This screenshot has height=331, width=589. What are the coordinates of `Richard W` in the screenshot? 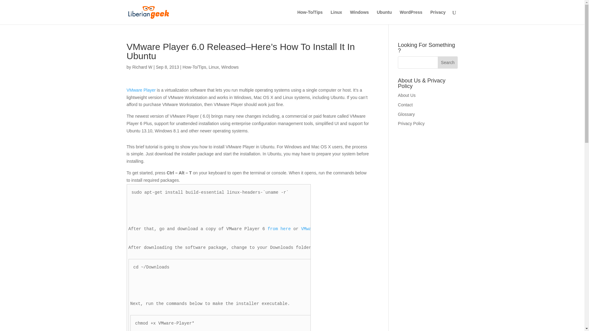 It's located at (142, 67).